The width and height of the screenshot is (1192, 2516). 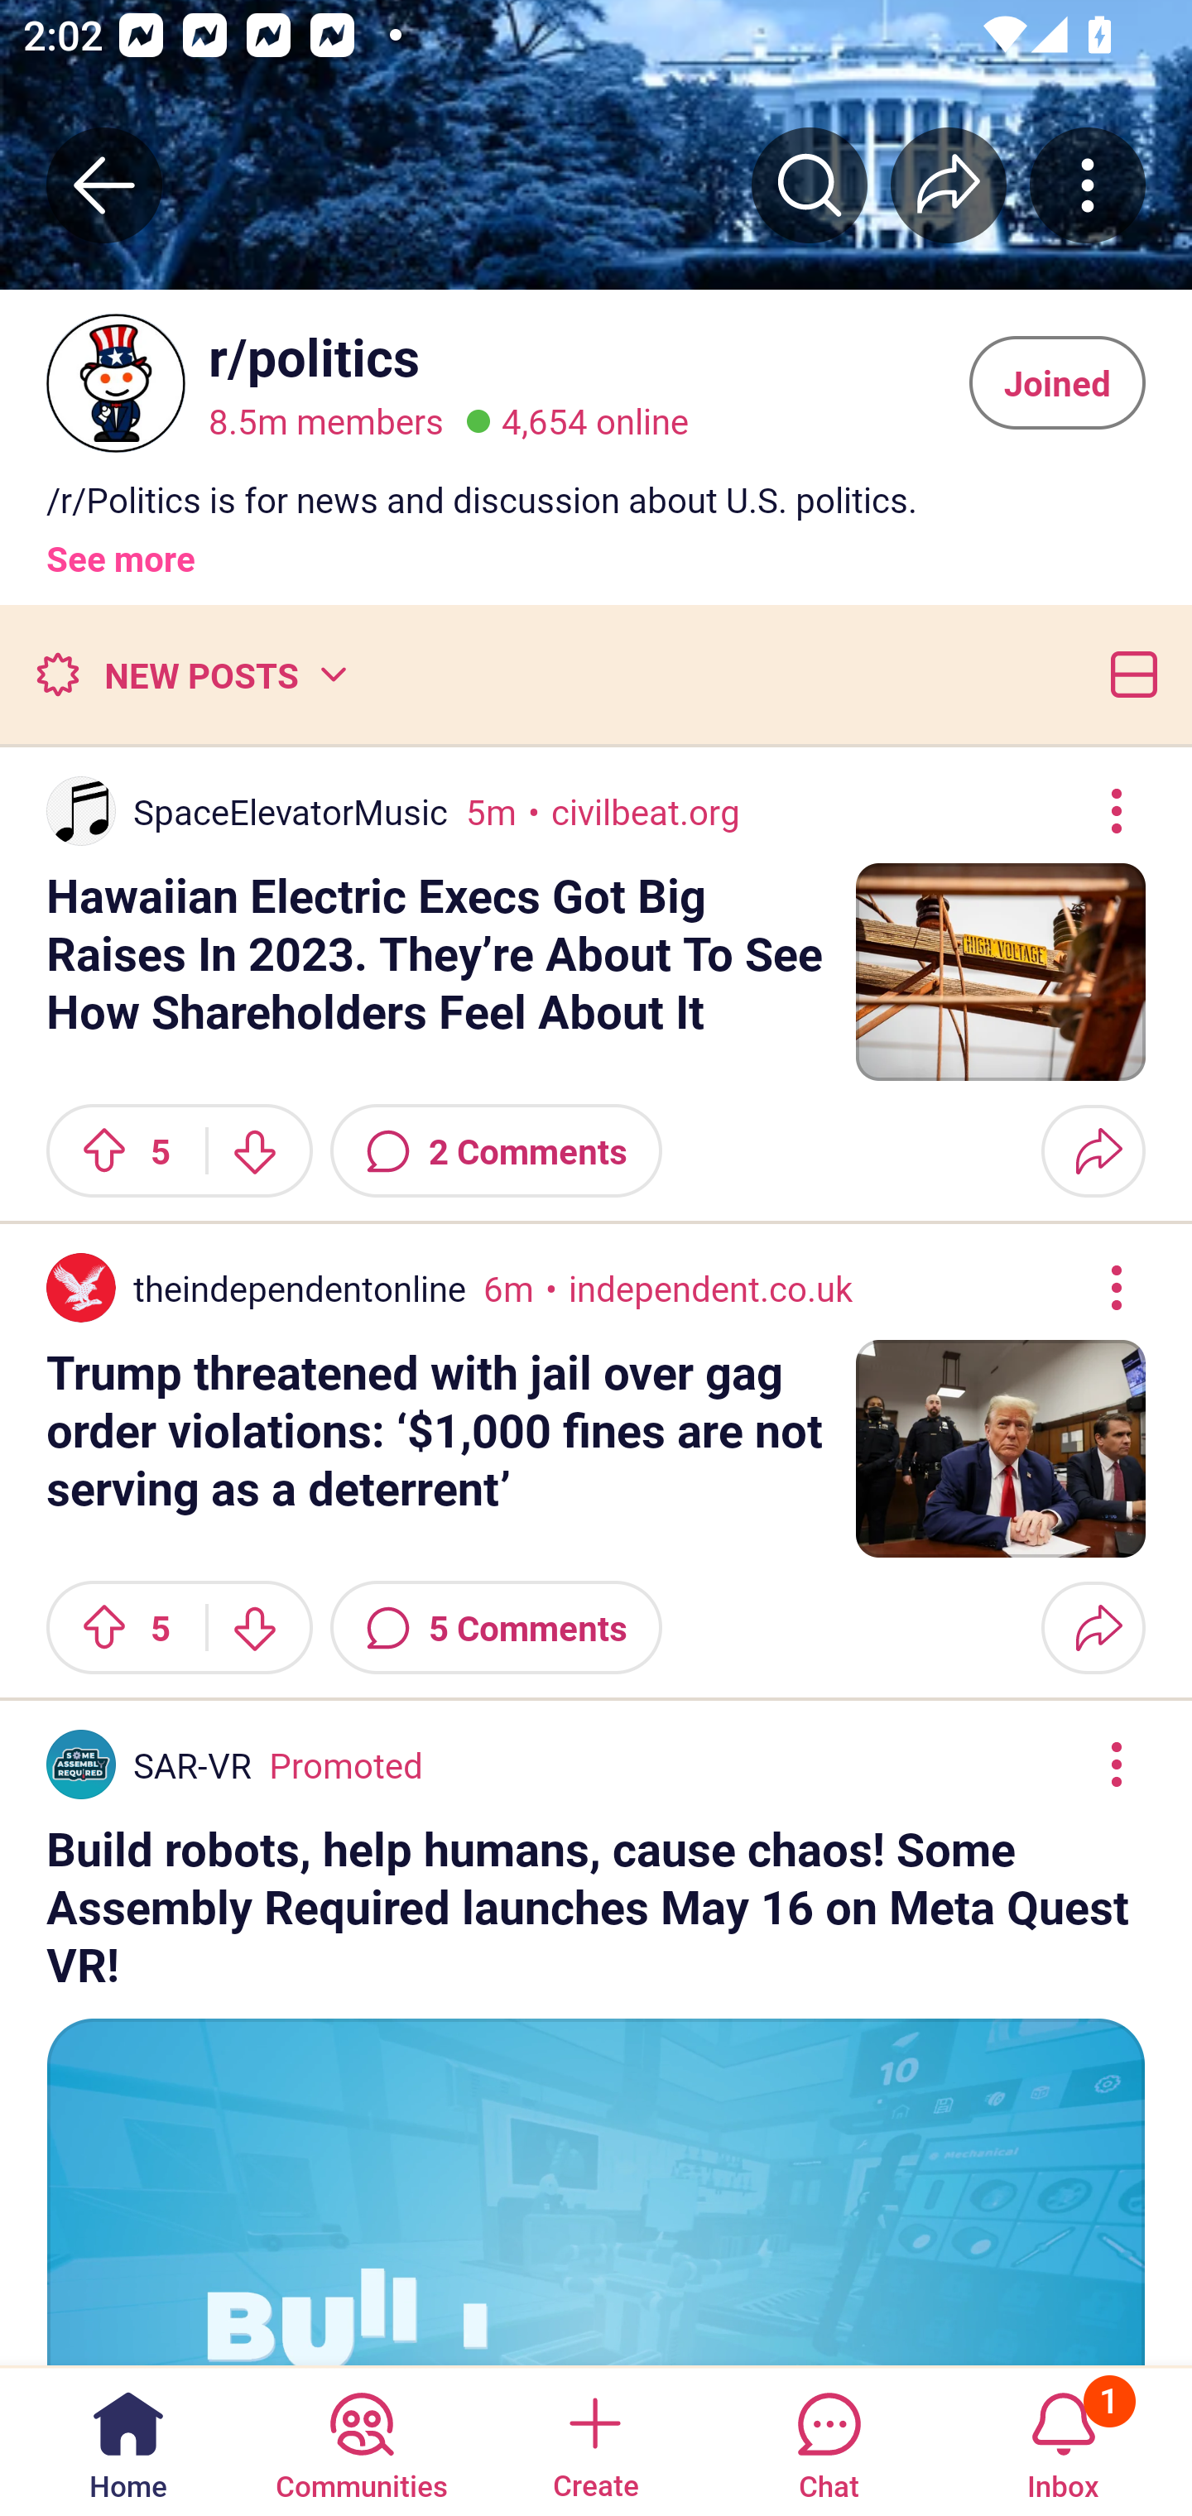 What do you see at coordinates (949, 185) in the screenshot?
I see `Share r/﻿politics` at bounding box center [949, 185].